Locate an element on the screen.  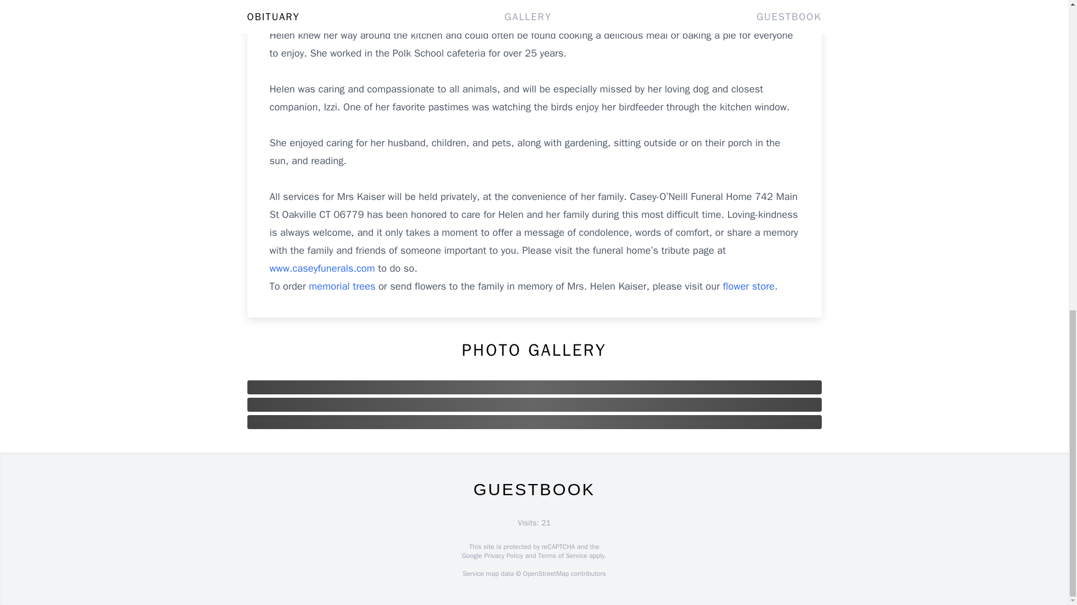
Terms of Service is located at coordinates (562, 556).